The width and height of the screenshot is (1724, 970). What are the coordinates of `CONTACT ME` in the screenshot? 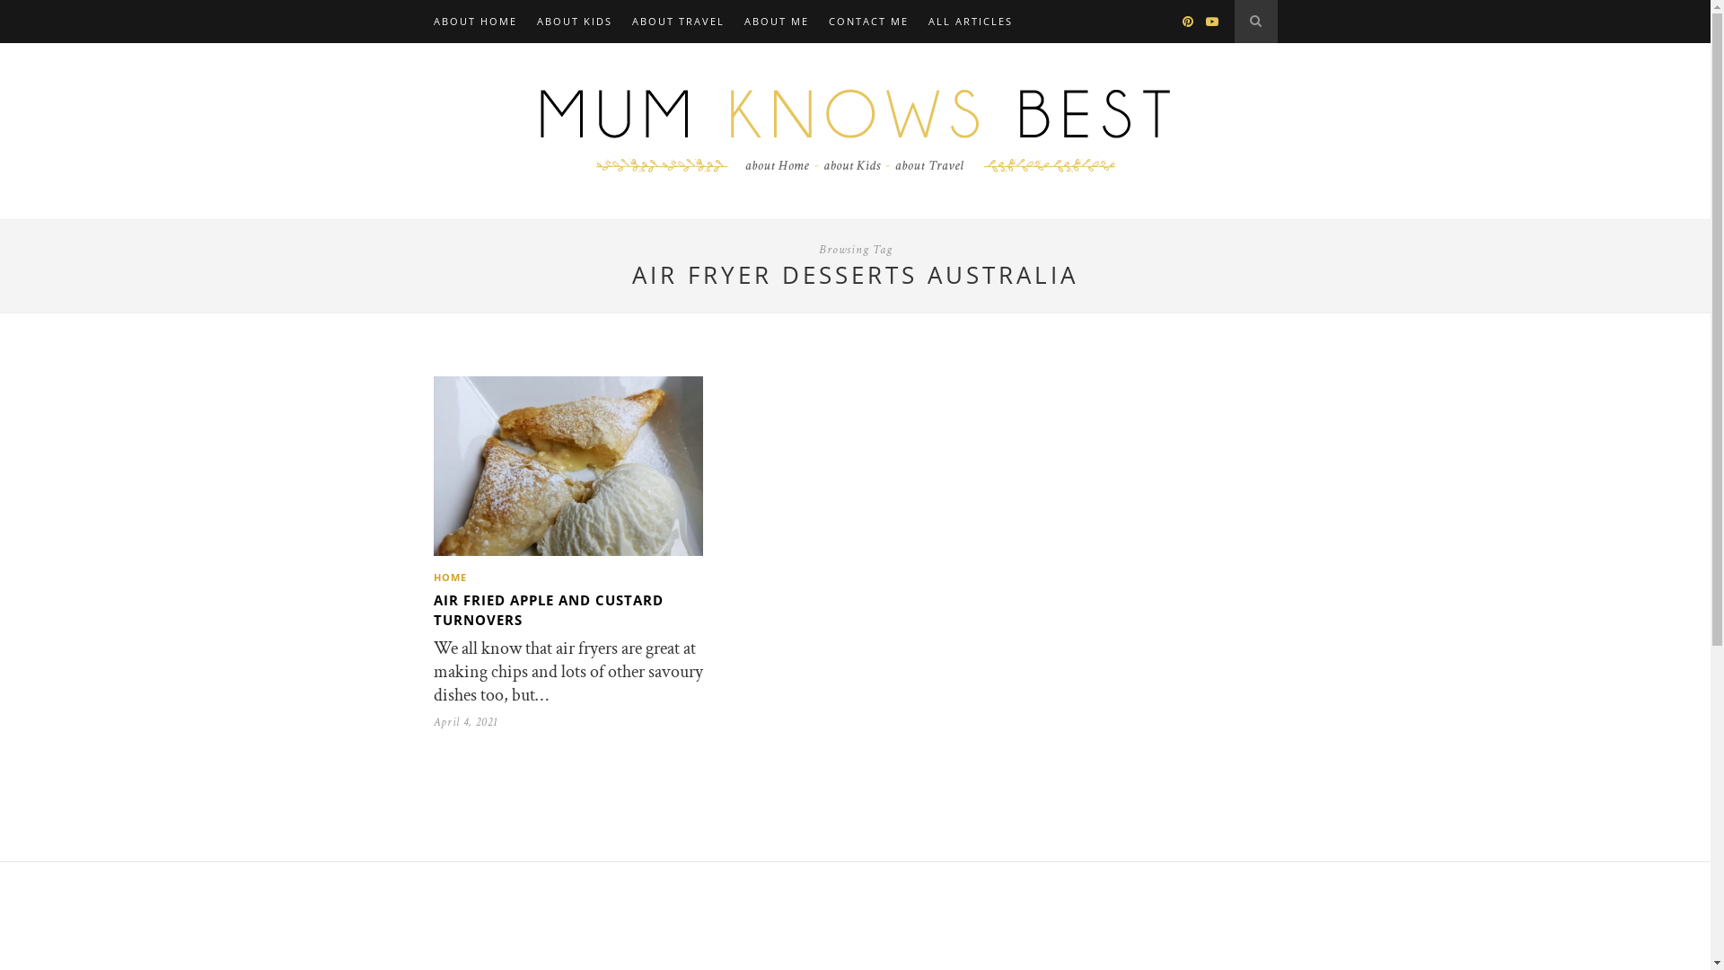 It's located at (867, 22).